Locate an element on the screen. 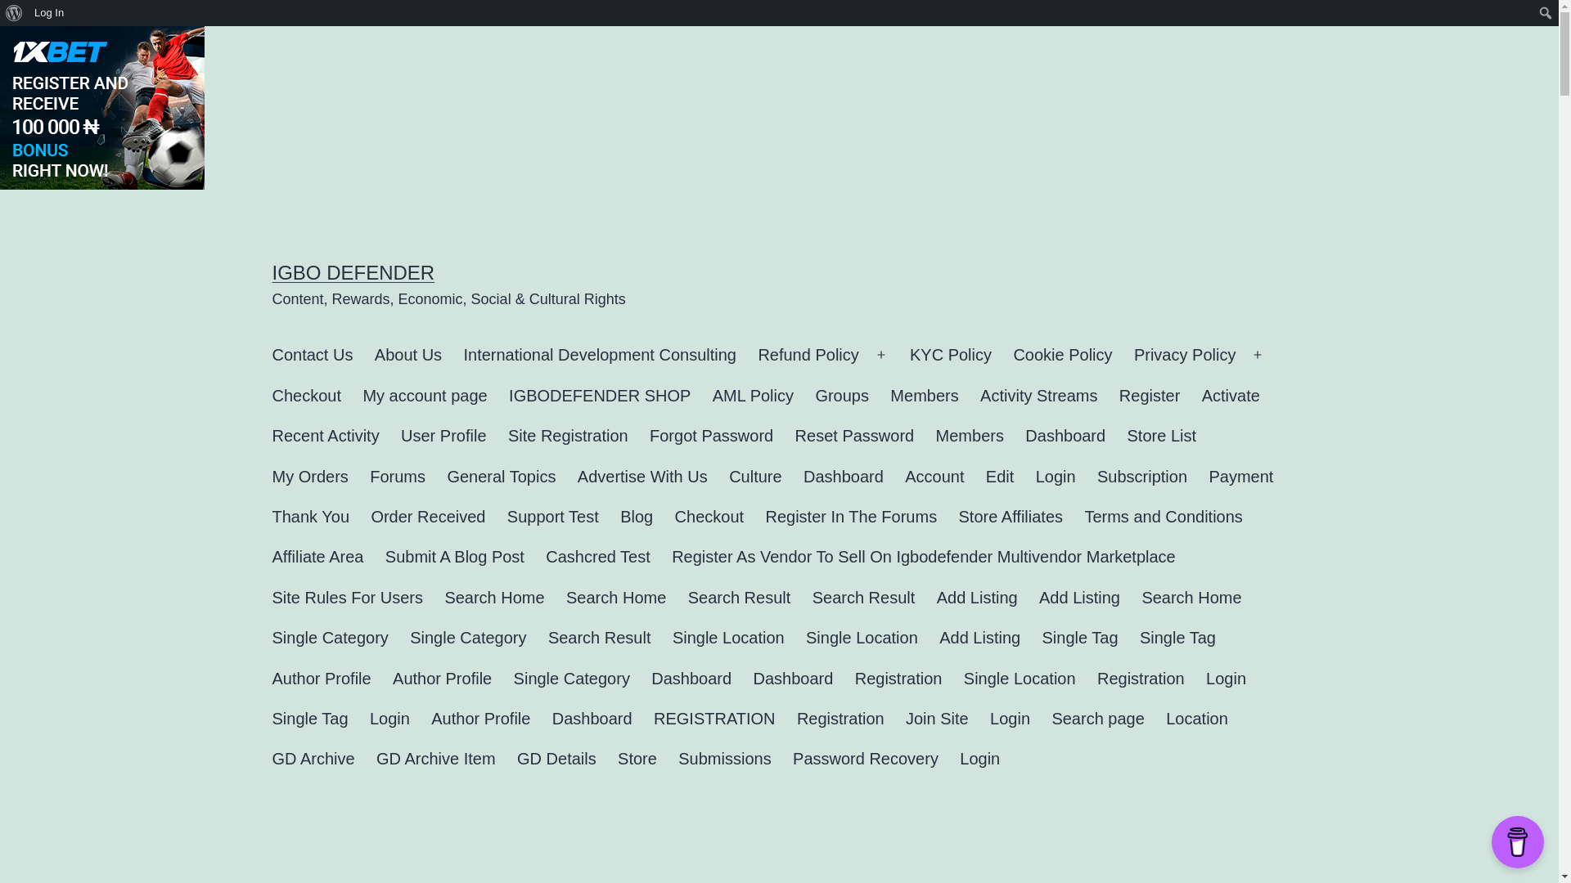 Image resolution: width=1571 pixels, height=883 pixels. Register is located at coordinates (1150, 396).